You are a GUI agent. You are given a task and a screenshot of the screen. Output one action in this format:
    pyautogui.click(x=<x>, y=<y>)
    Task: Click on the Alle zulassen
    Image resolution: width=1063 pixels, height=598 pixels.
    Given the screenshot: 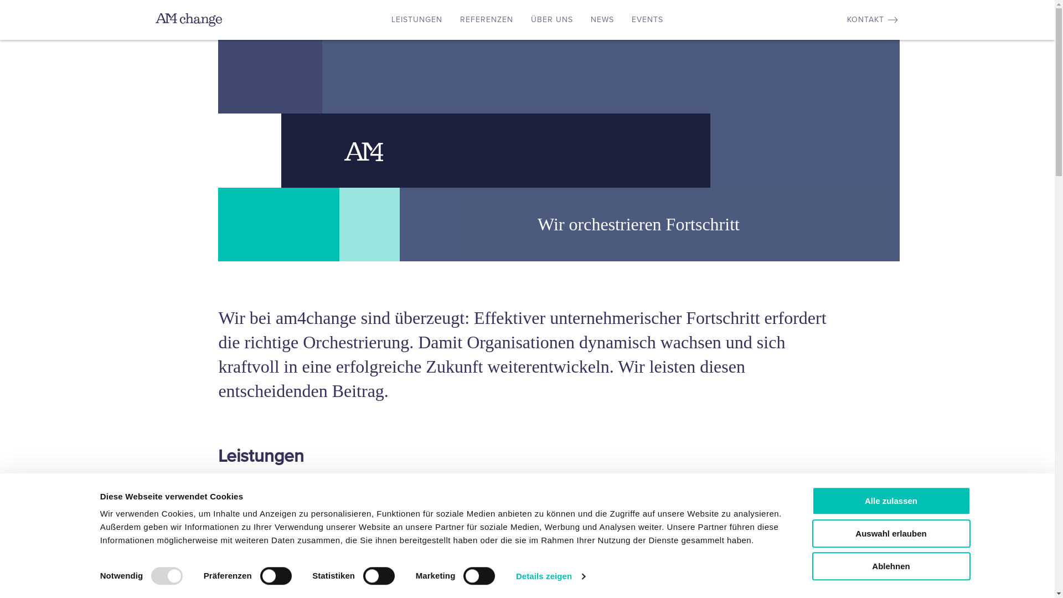 What is the action you would take?
    pyautogui.click(x=891, y=501)
    